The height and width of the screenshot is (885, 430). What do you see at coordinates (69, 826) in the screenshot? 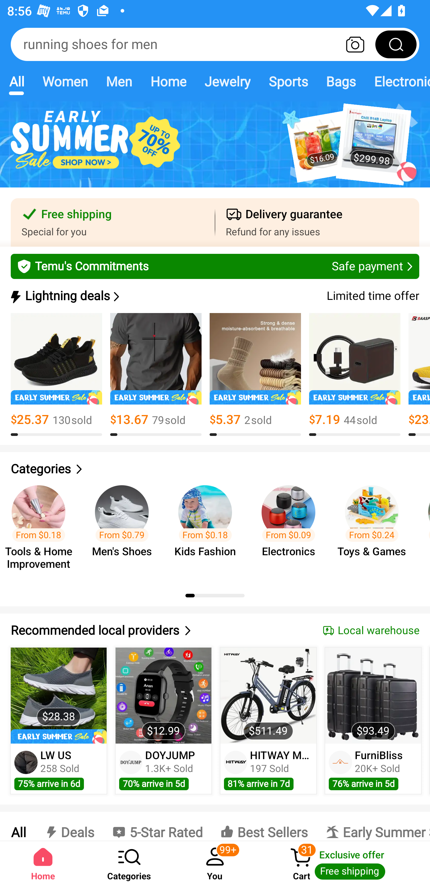
I see `Deals Deals Deals` at bounding box center [69, 826].